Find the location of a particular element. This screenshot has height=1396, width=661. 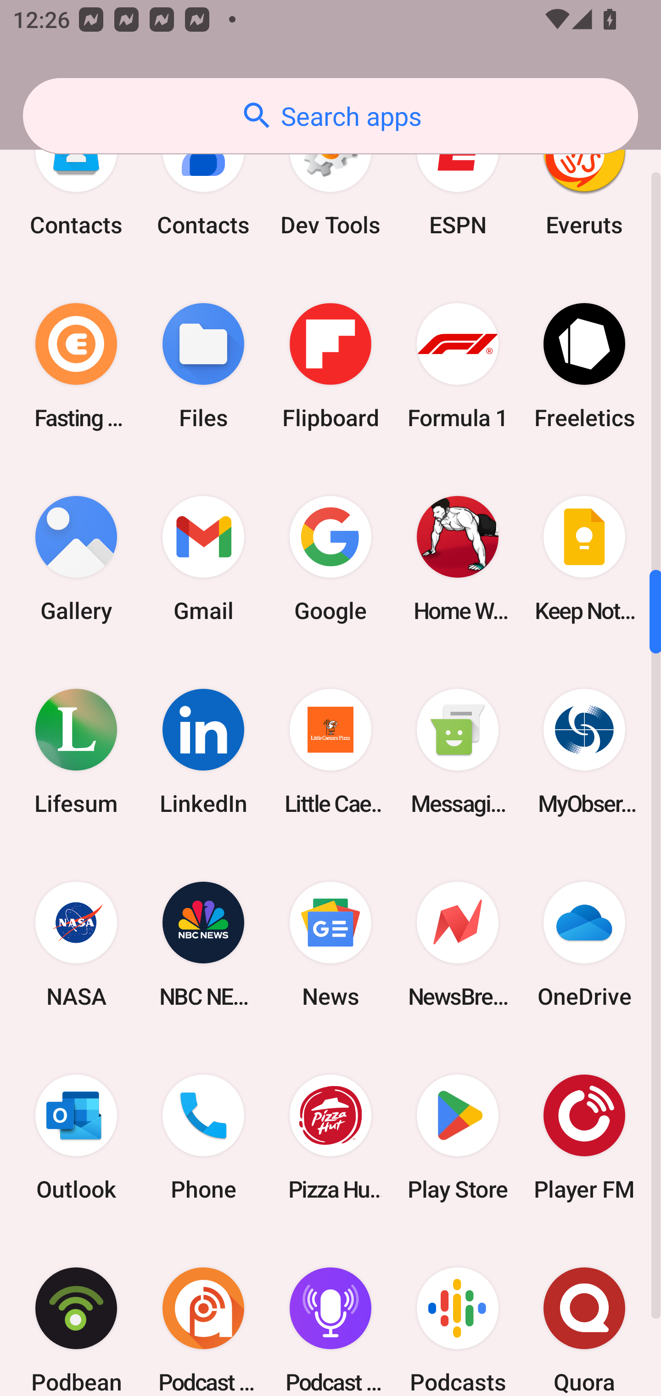

NBC NEWS is located at coordinates (203, 945).